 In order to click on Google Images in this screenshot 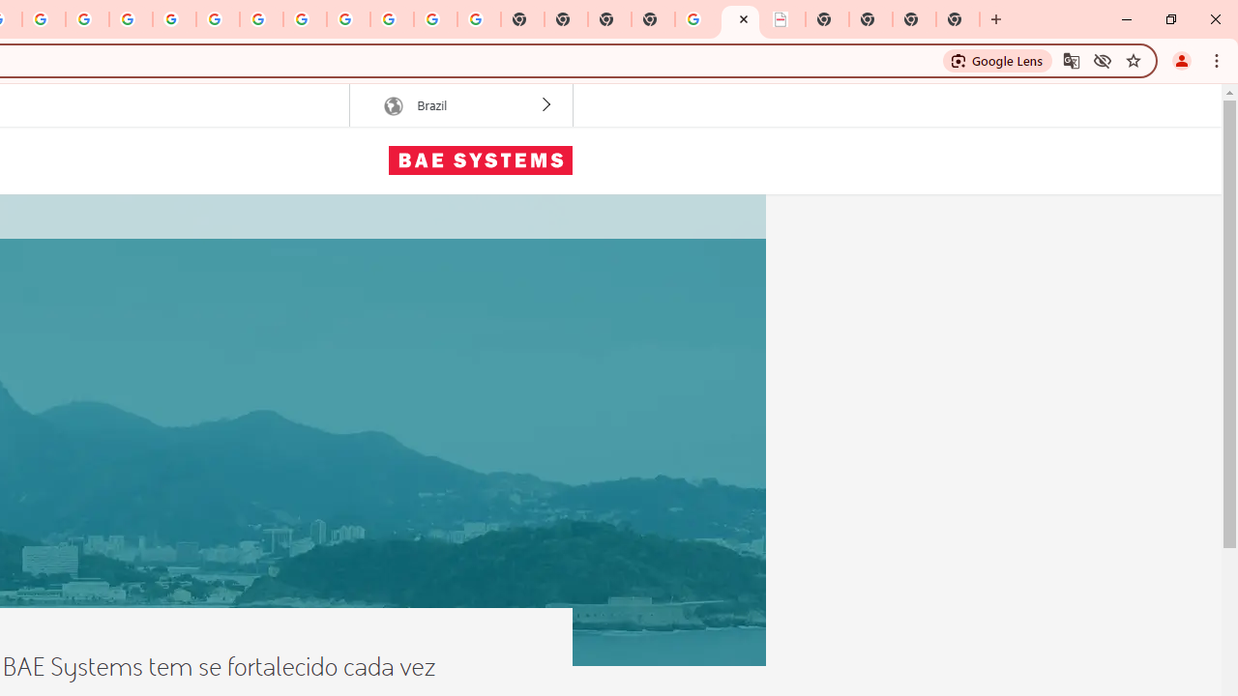, I will do `click(479, 19)`.